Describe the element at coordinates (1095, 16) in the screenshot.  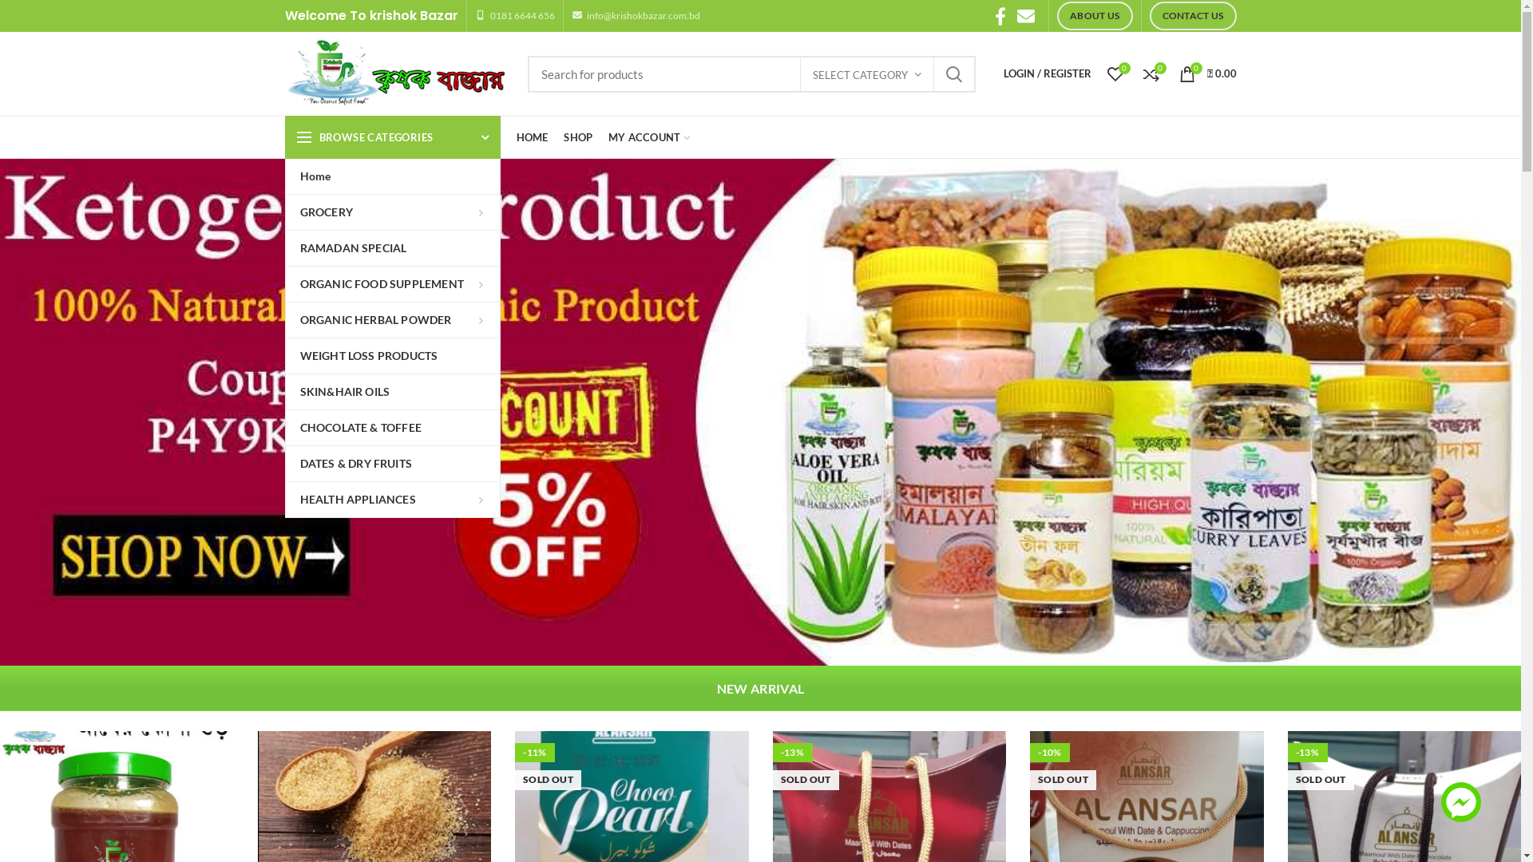
I see `ABOUT US` at that location.